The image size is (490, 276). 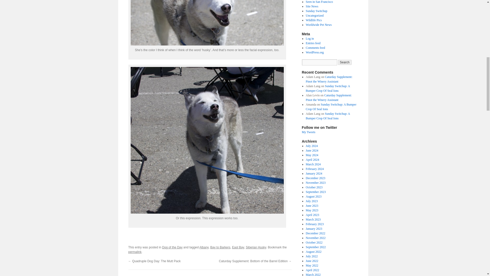 I want to click on Dog of the Day, so click(x=172, y=247).